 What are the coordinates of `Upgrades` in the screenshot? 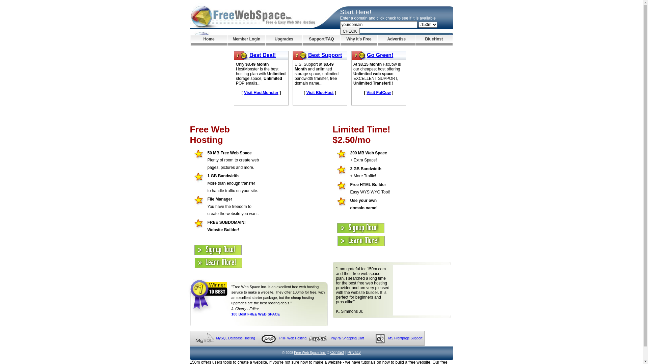 It's located at (284, 40).